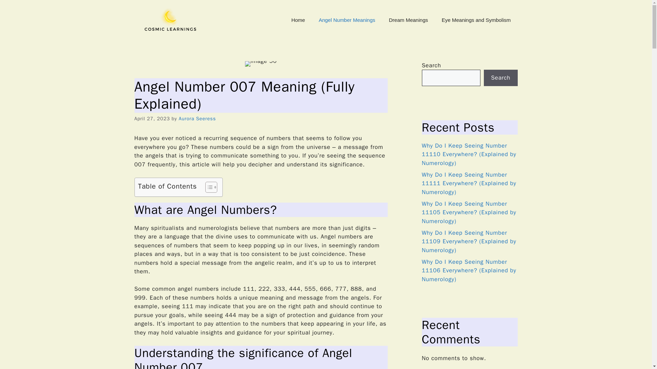 This screenshot has width=657, height=369. Describe the element at coordinates (346, 20) in the screenshot. I see `Angel Number Meanings` at that location.